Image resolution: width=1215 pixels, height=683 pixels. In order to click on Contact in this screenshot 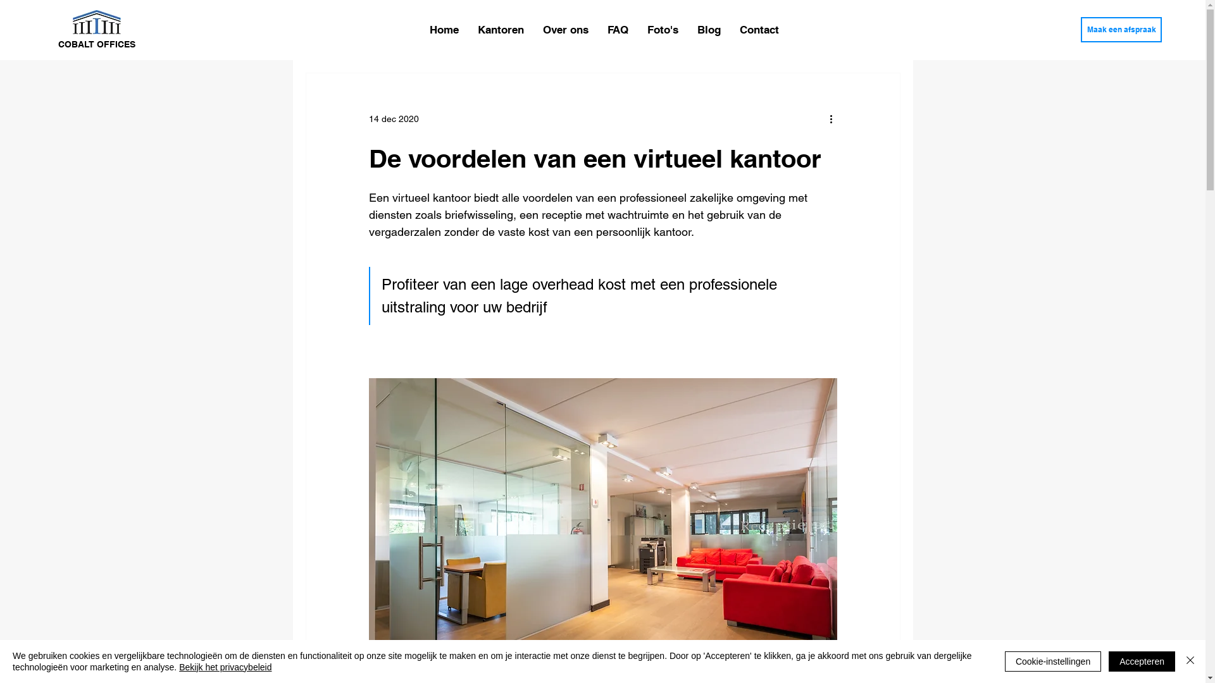, I will do `click(759, 30)`.